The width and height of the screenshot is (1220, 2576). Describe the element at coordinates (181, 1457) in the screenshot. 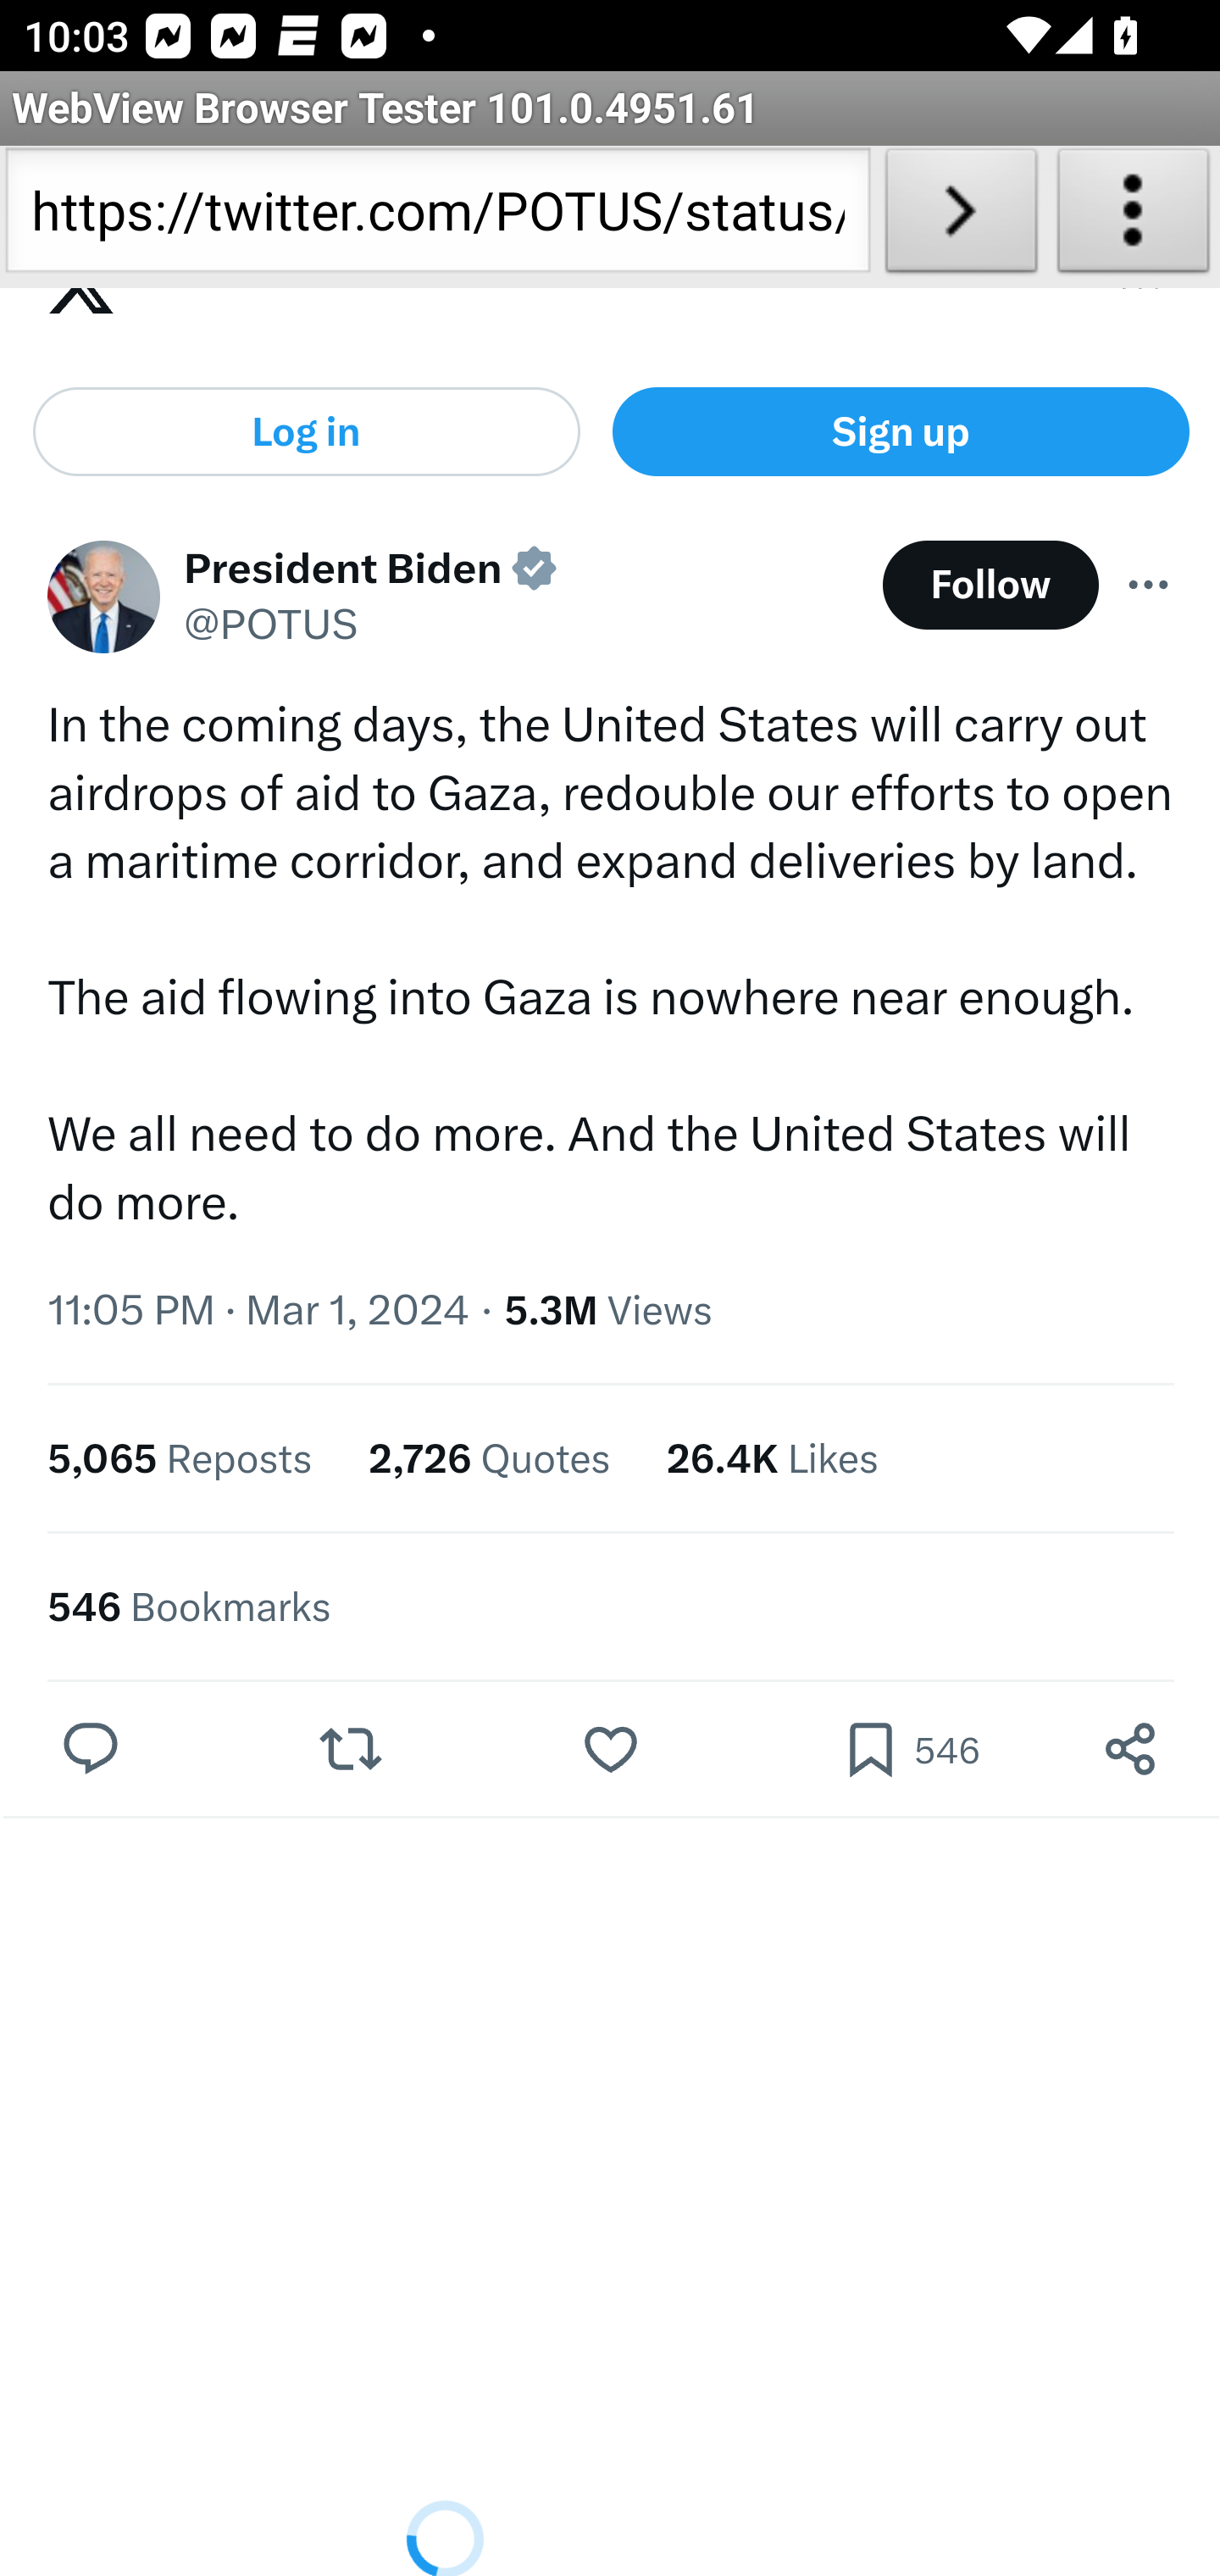

I see `5,065 Reposts 5,065   Reposts` at that location.